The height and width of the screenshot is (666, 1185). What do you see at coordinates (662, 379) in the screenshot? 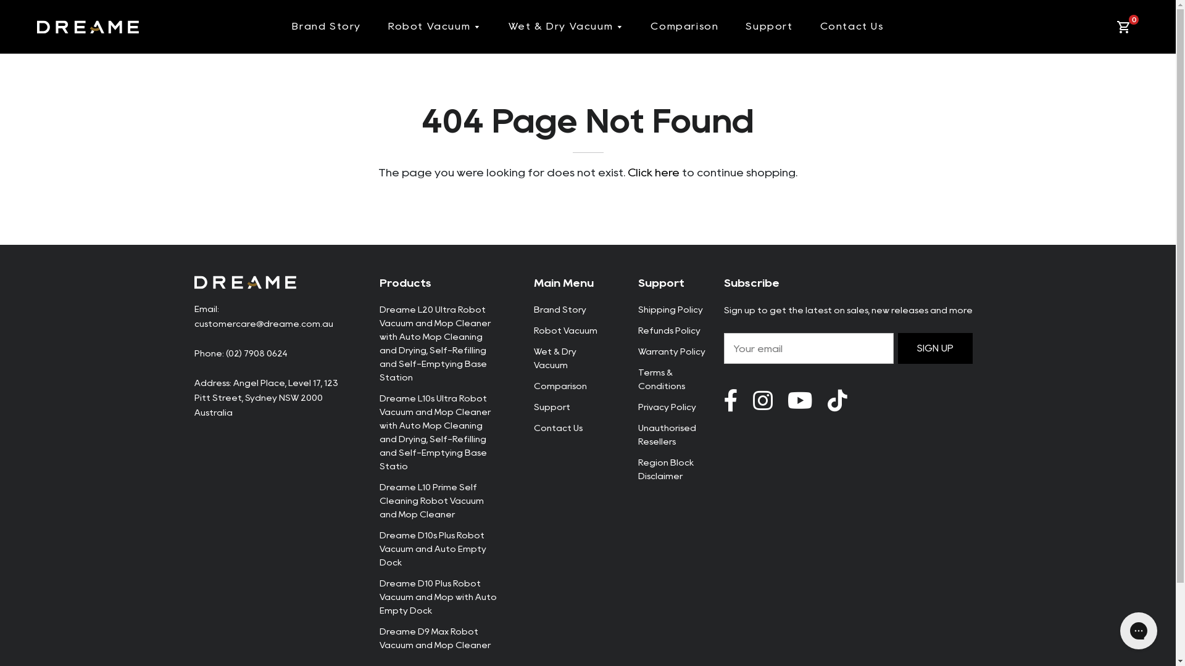
I see `Terms & Conditions` at bounding box center [662, 379].